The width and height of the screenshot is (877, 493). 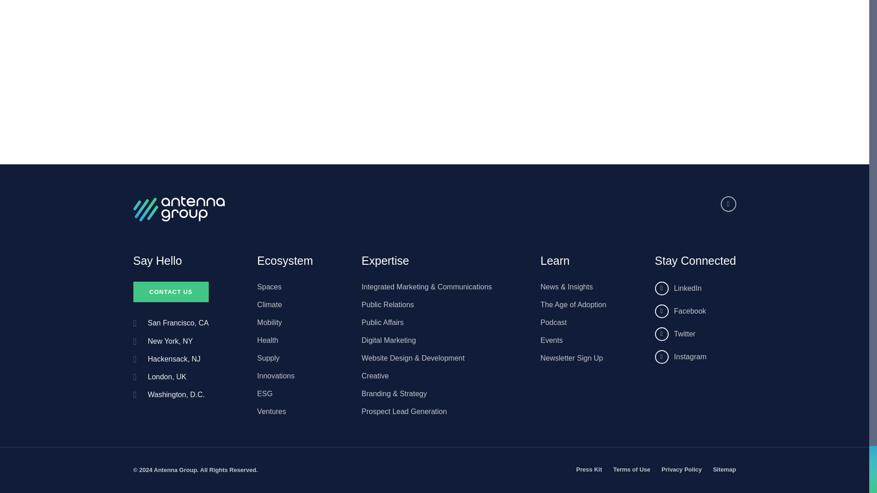 What do you see at coordinates (696, 288) in the screenshot?
I see `linkedin` at bounding box center [696, 288].